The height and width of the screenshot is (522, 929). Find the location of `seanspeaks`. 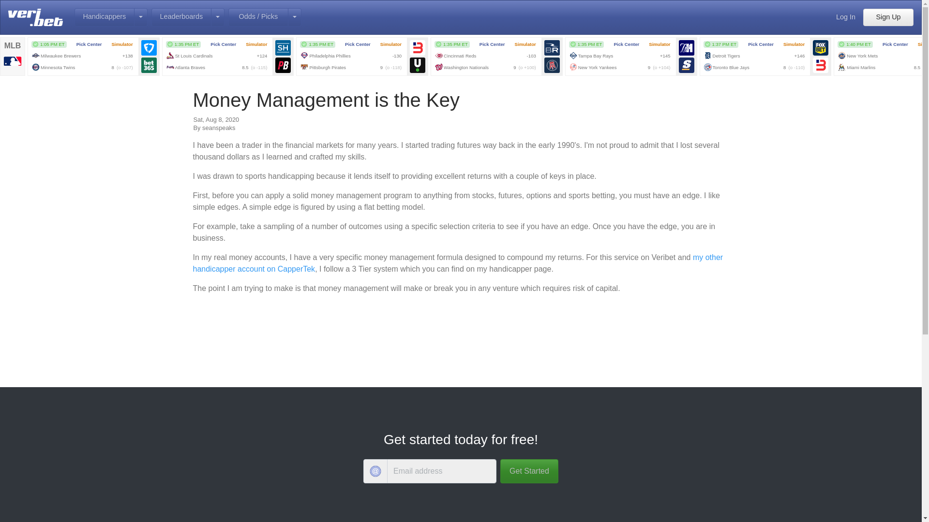

seanspeaks is located at coordinates (219, 128).